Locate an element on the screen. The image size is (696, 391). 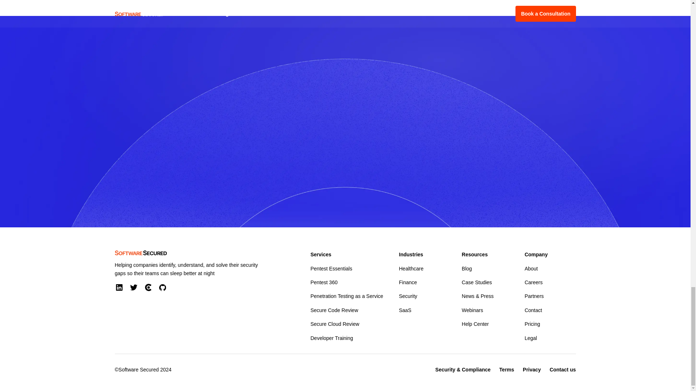
Pentest Essentials is located at coordinates (331, 269).